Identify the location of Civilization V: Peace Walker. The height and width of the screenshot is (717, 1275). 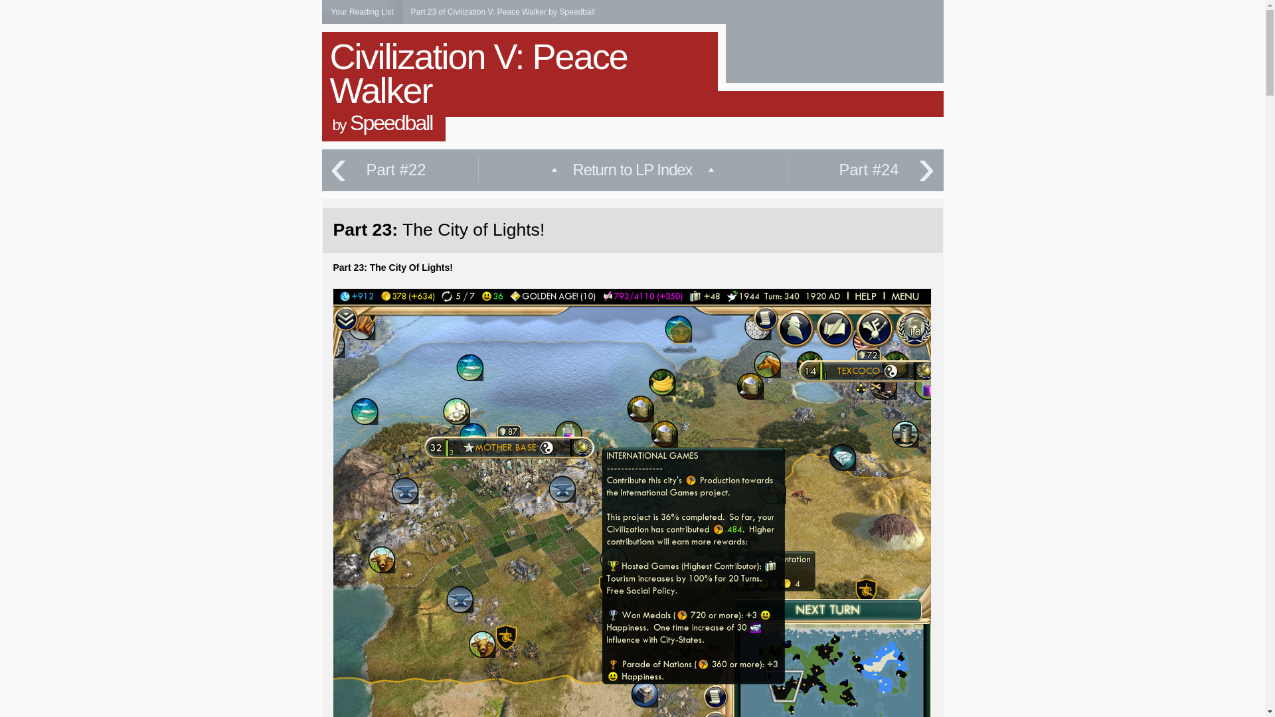
(478, 73).